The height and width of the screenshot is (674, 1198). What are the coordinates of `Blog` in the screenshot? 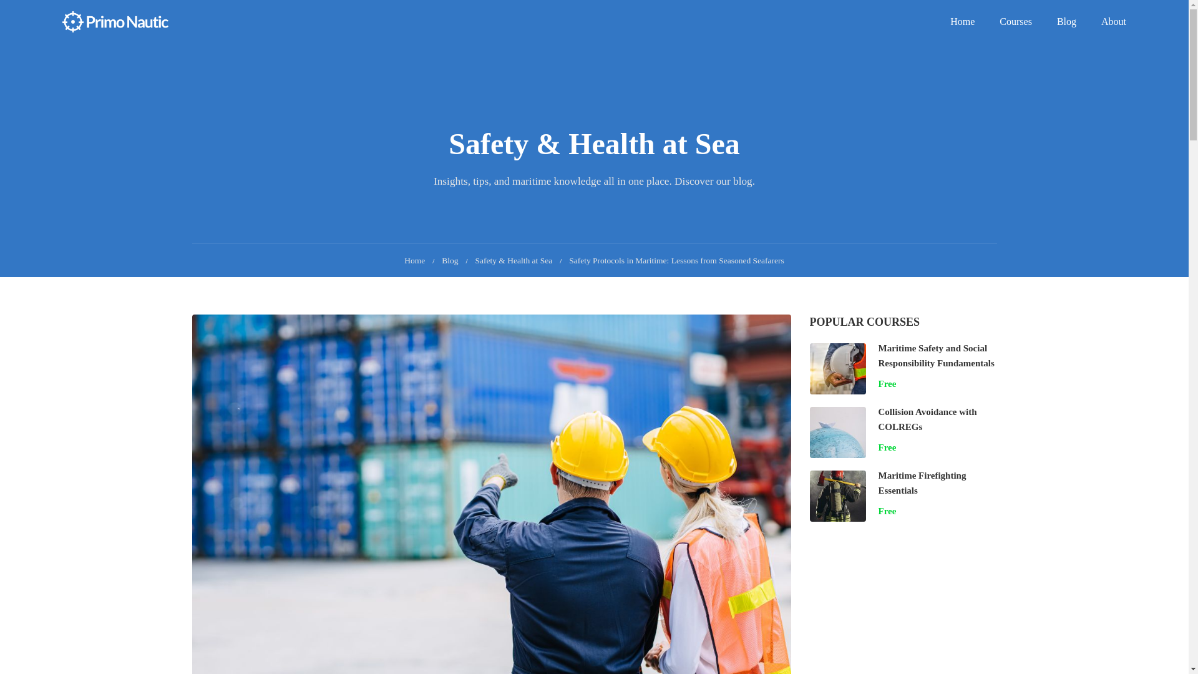 It's located at (454, 261).